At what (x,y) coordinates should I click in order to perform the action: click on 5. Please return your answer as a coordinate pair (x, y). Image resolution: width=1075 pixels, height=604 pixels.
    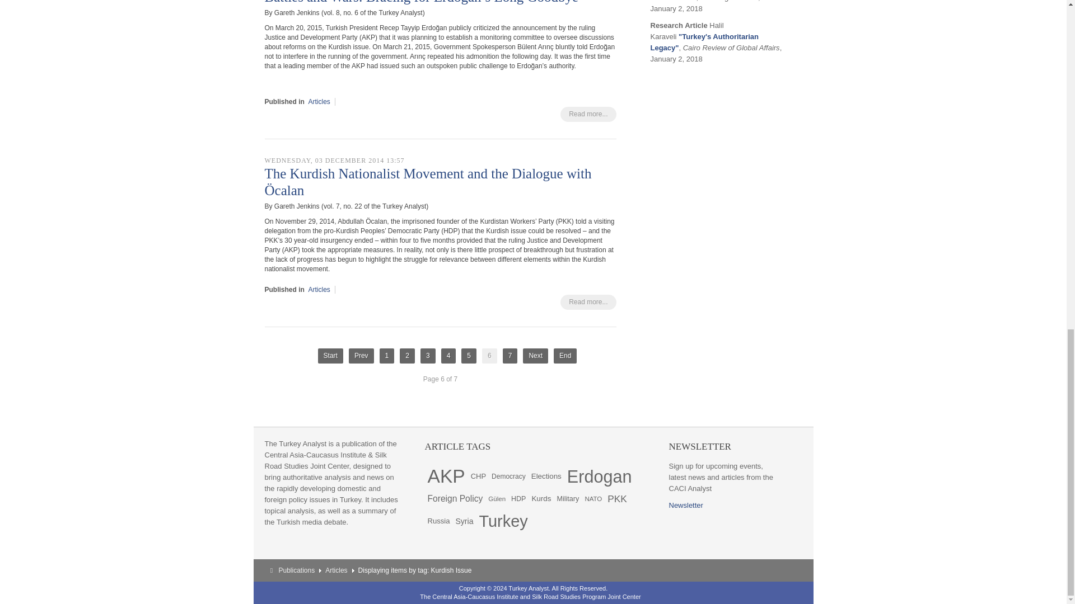
    Looking at the image, I should click on (468, 356).